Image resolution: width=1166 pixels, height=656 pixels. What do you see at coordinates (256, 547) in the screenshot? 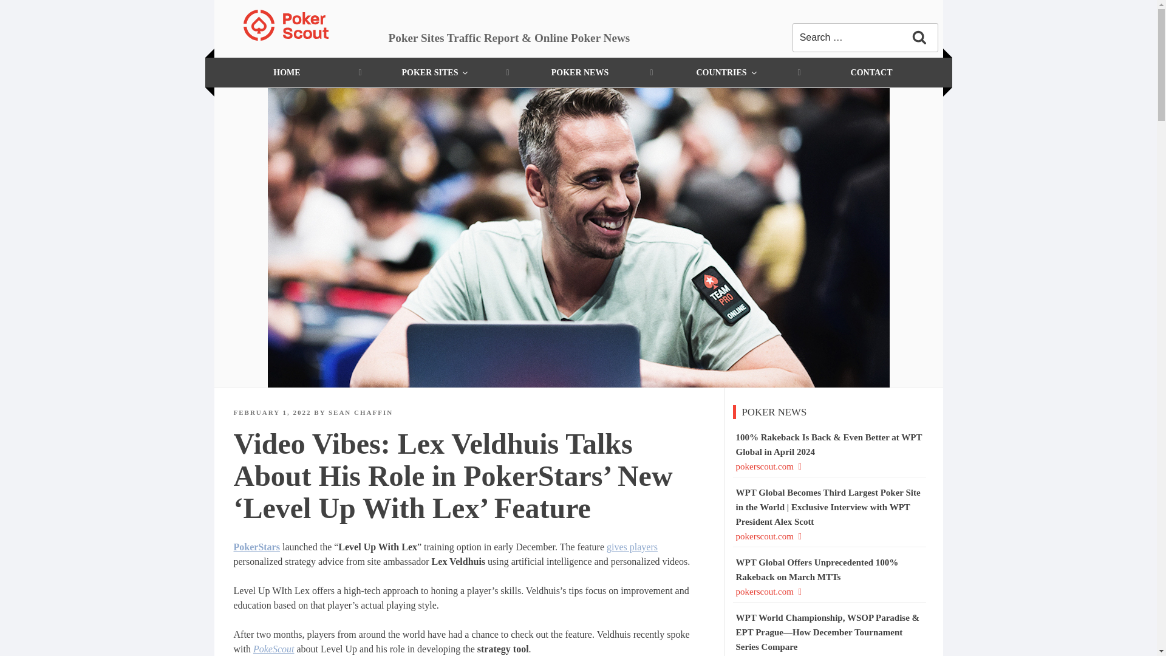
I see `PokerStars` at bounding box center [256, 547].